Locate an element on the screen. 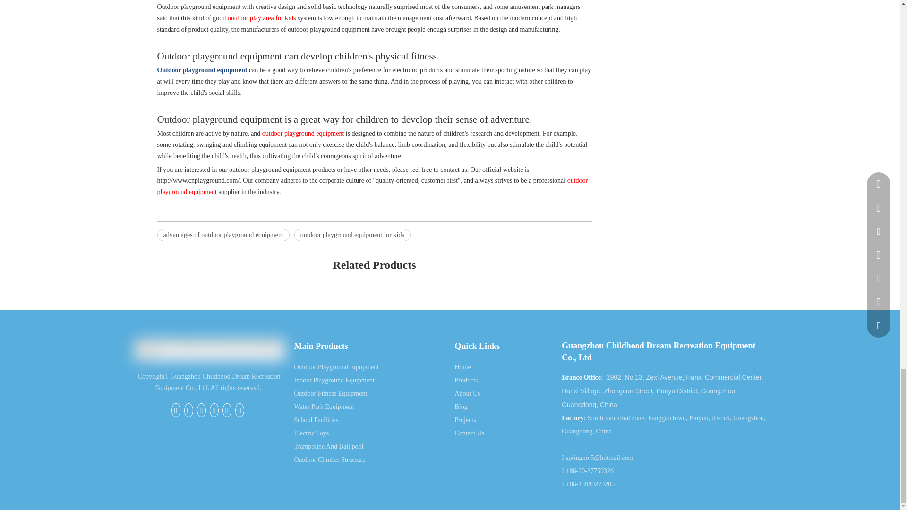  Indoor Playground Equipment is located at coordinates (334, 381).